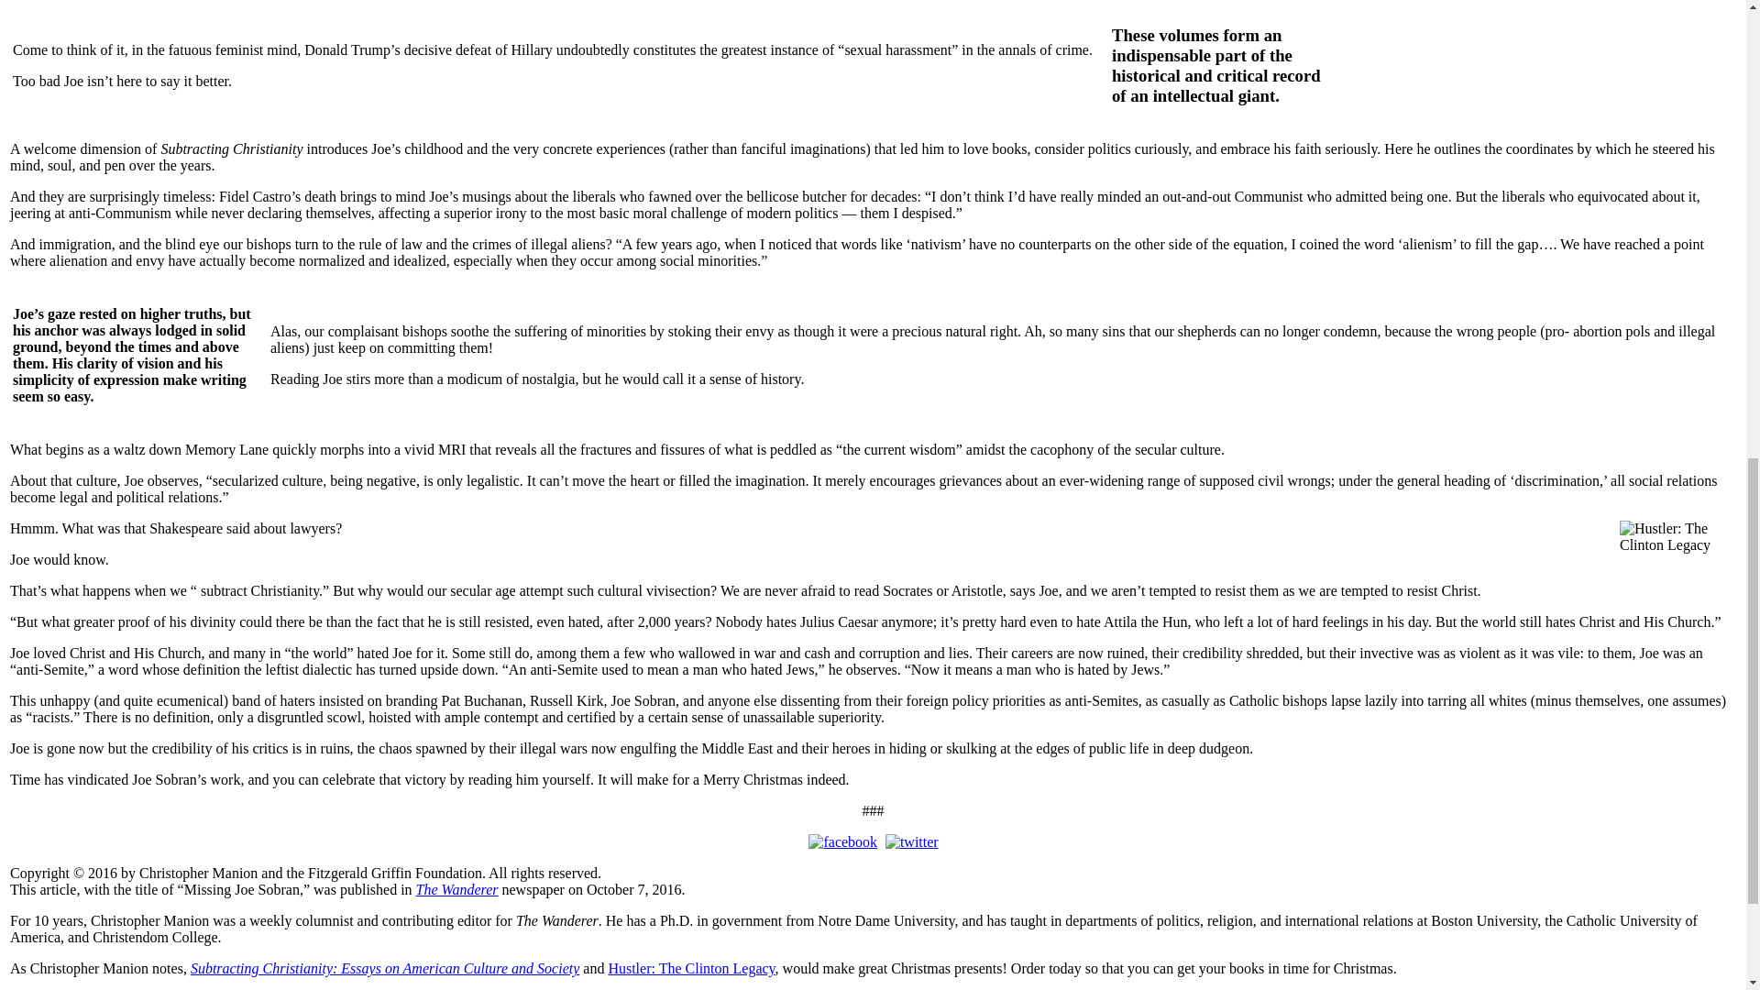 The height and width of the screenshot is (990, 1760). What do you see at coordinates (690, 968) in the screenshot?
I see `Hustler: The Clinton Legacy` at bounding box center [690, 968].